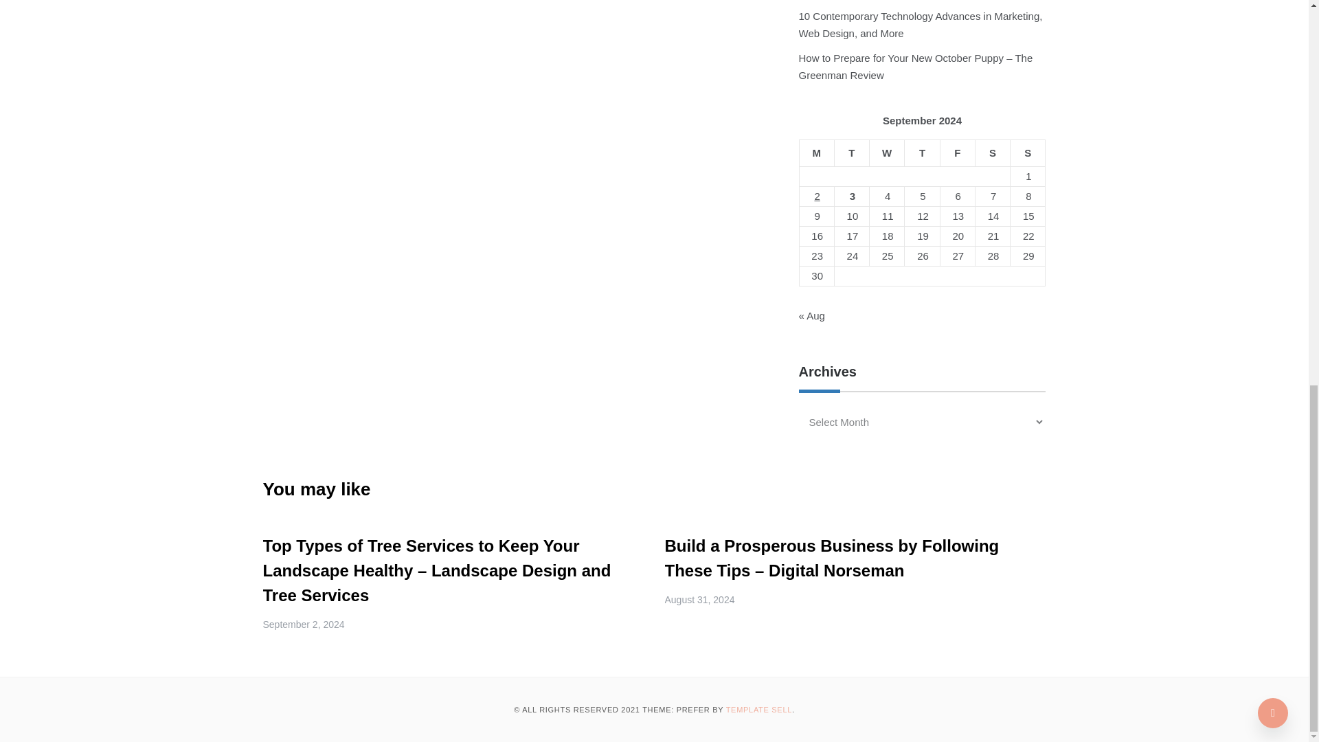 This screenshot has width=1319, height=742. Describe the element at coordinates (1028, 154) in the screenshot. I see `Sunday` at that location.